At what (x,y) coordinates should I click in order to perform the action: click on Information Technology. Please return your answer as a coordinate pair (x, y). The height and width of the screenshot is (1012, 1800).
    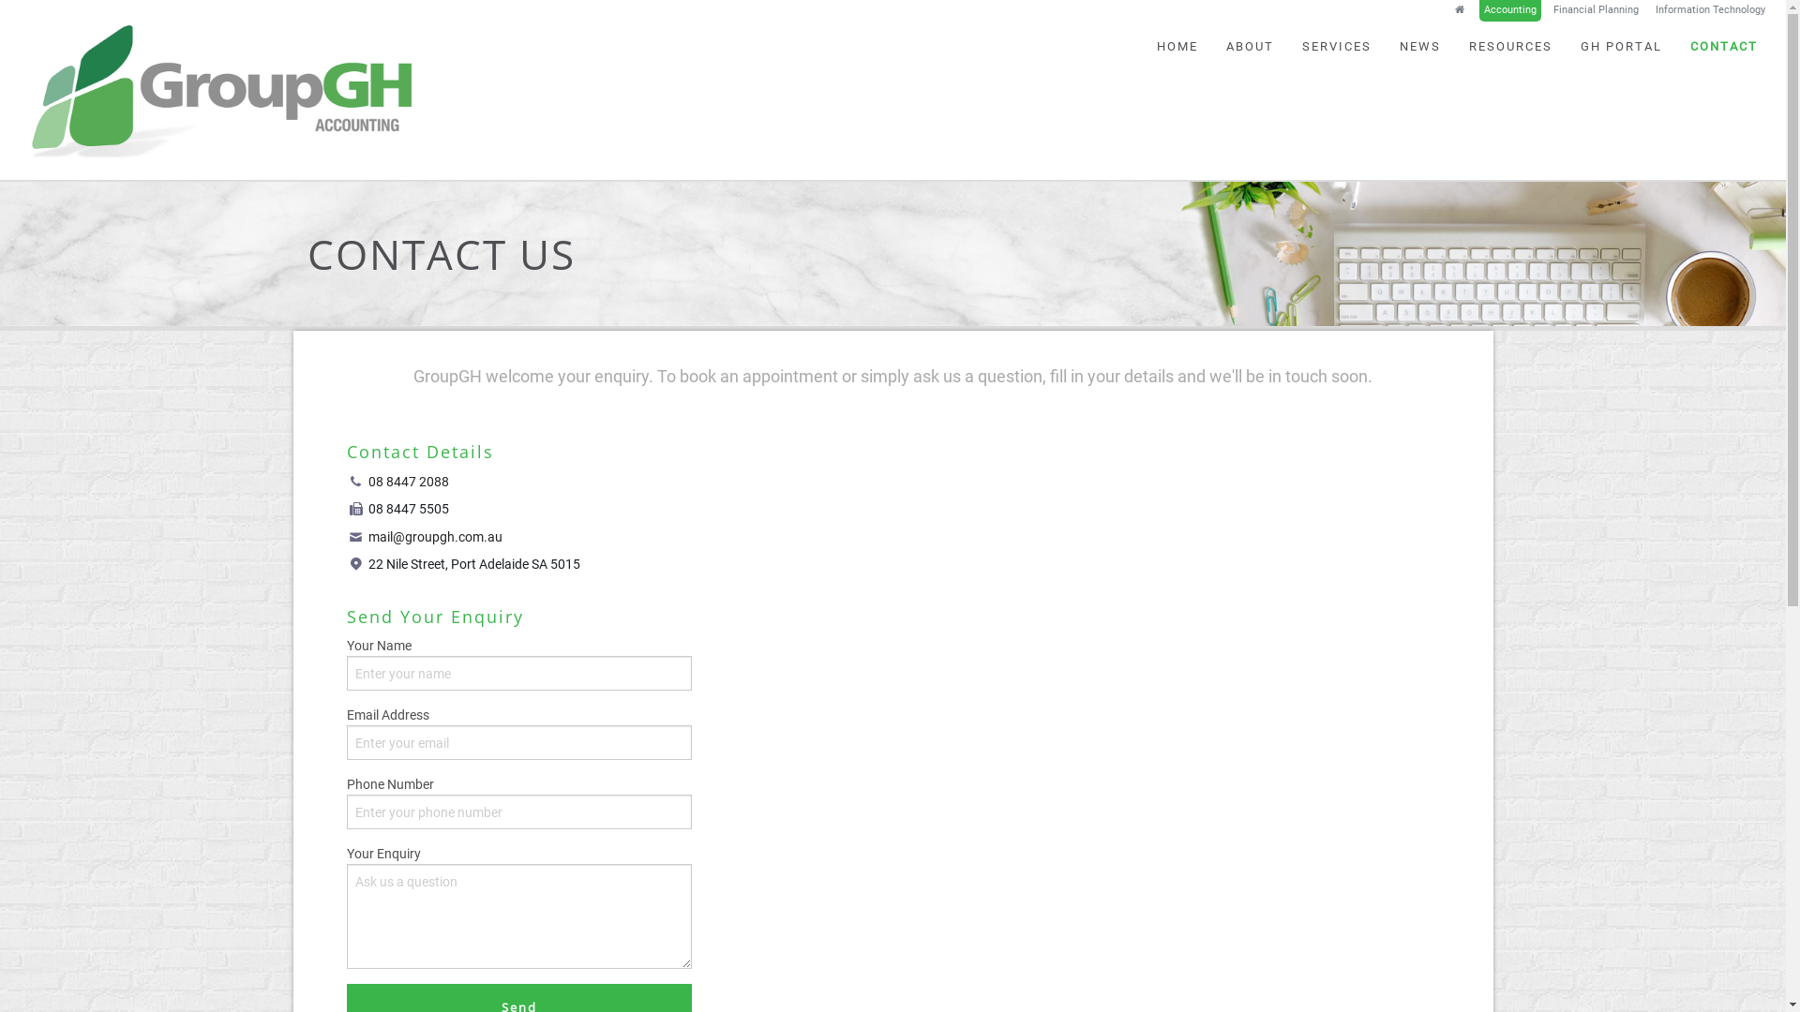
    Looking at the image, I should click on (1710, 10).